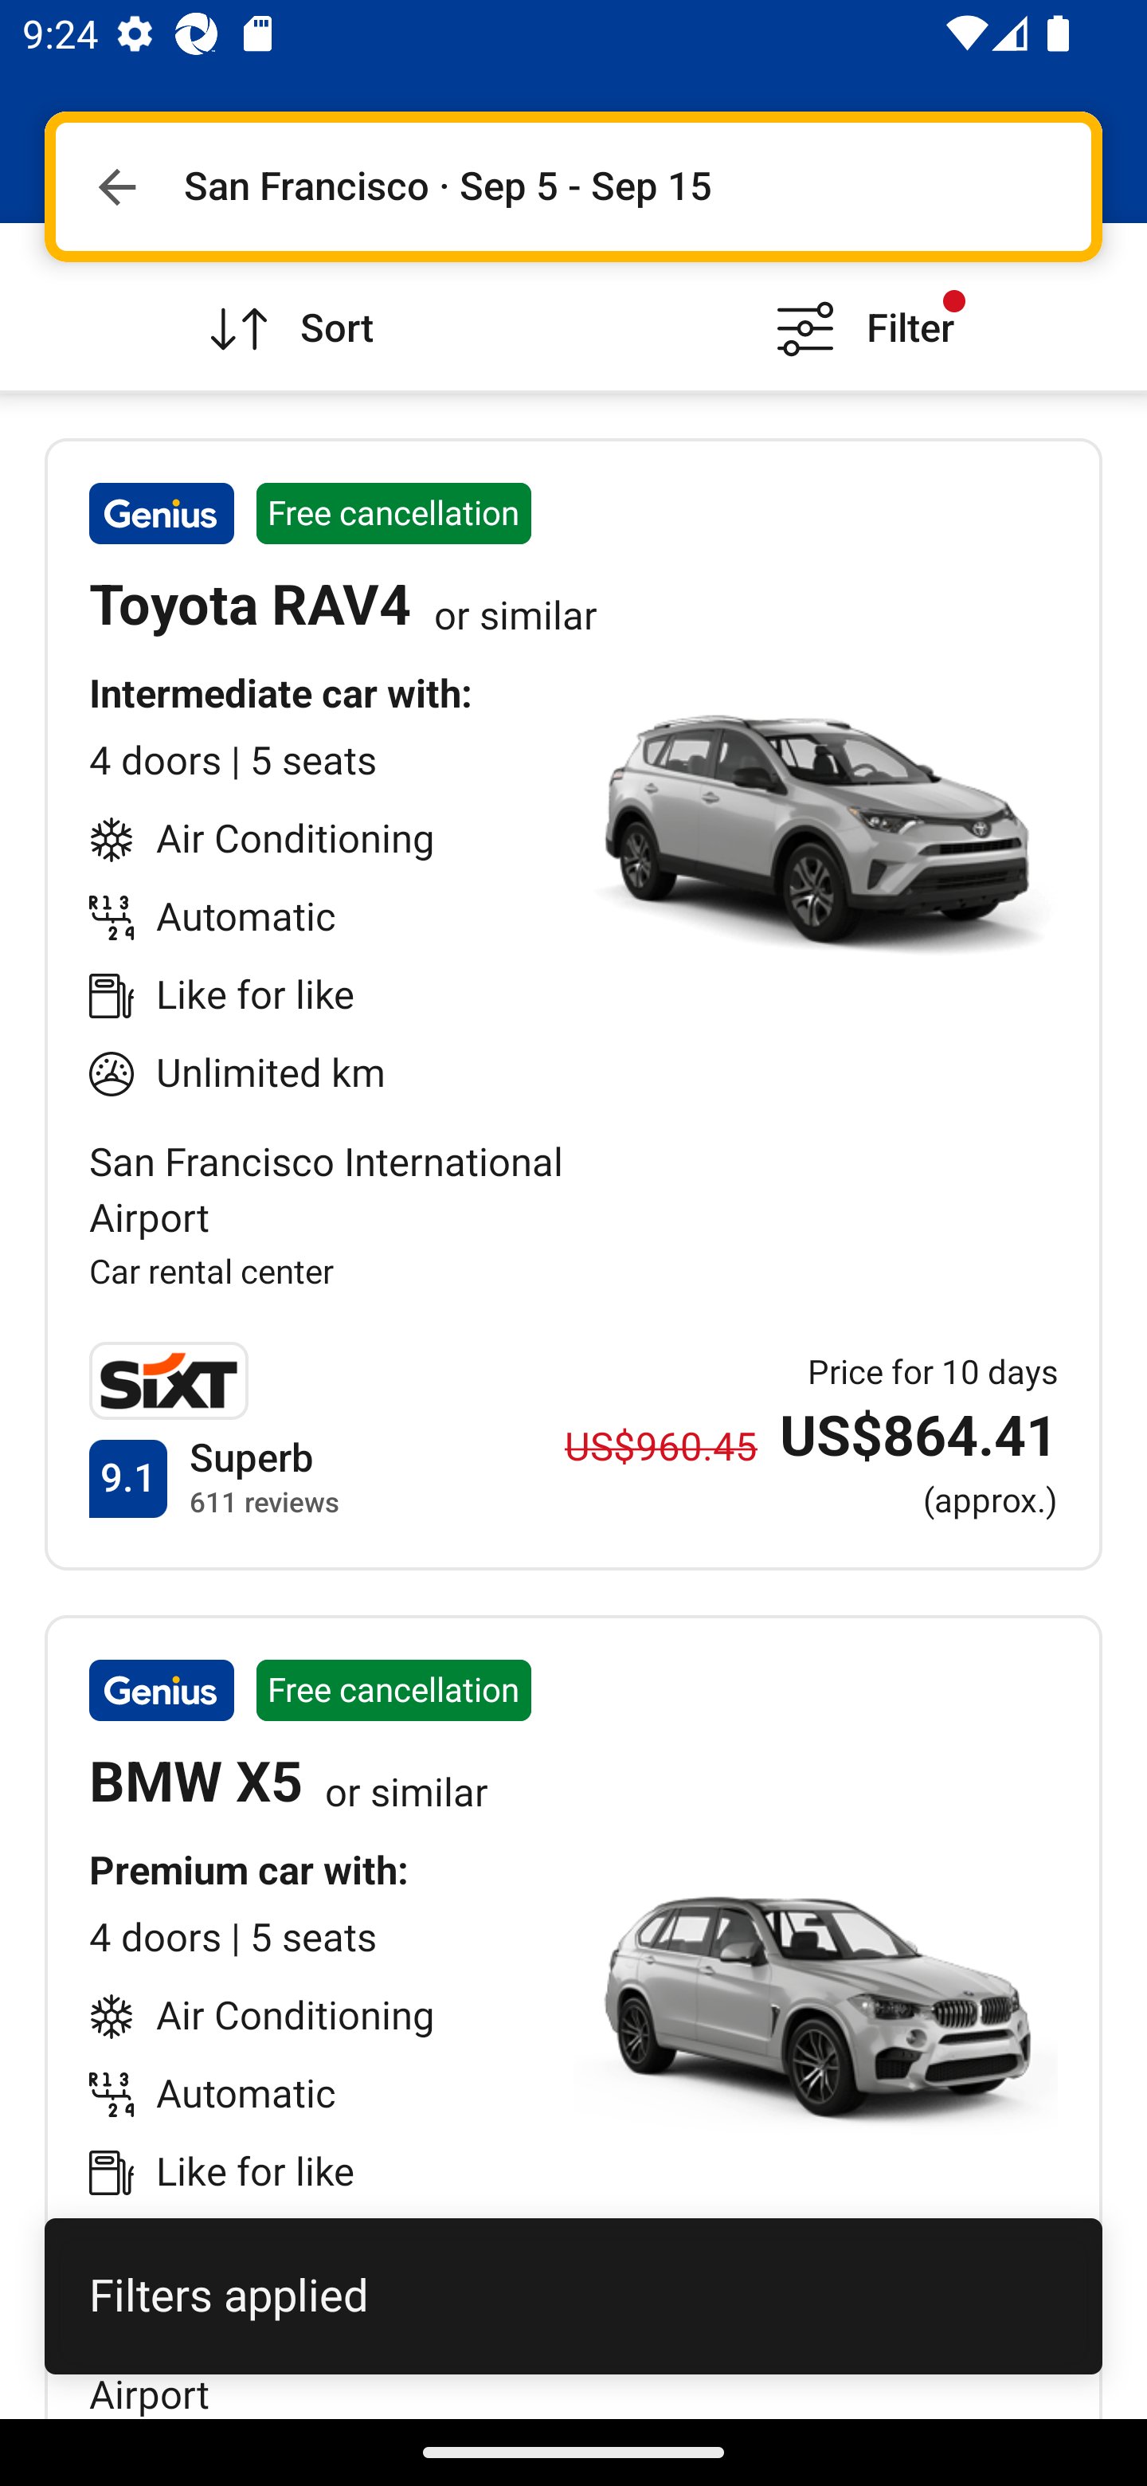 The height and width of the screenshot is (2486, 1147). I want to click on Sort, so click(287, 306).